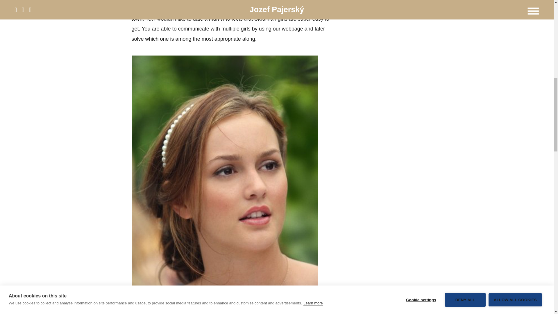  What do you see at coordinates (313, 8) in the screenshot?
I see `Learn more` at bounding box center [313, 8].